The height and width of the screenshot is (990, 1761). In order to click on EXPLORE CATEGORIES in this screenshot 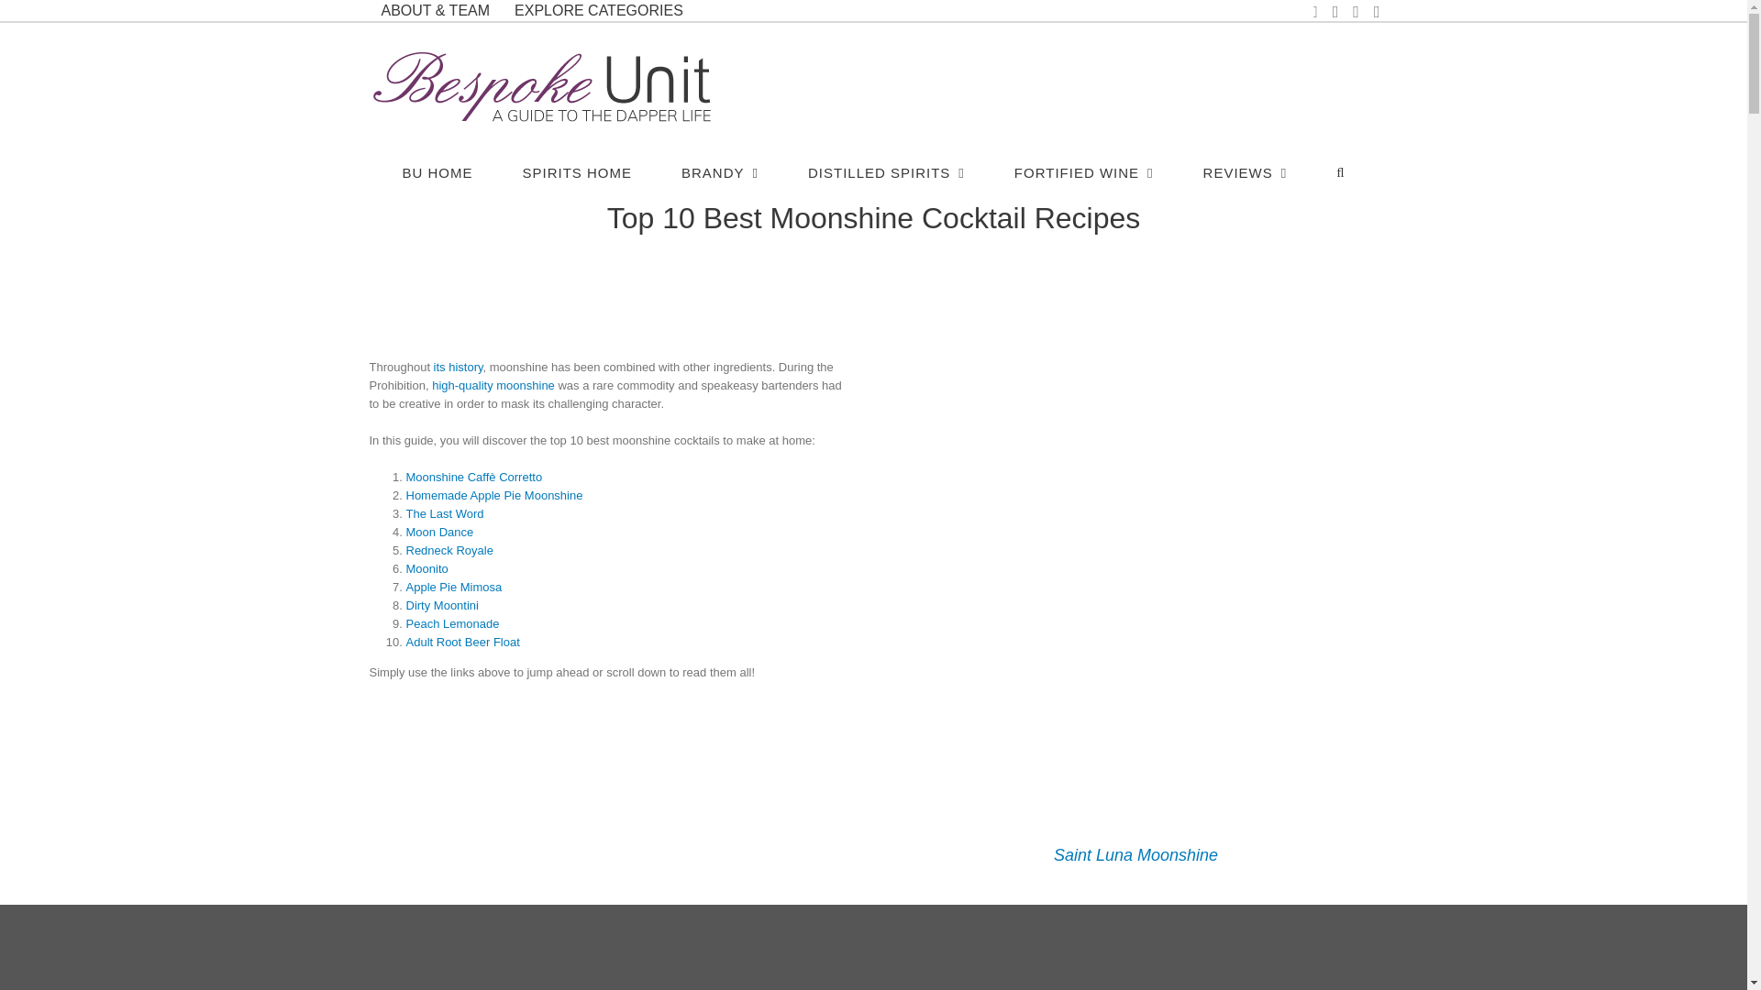, I will do `click(598, 10)`.